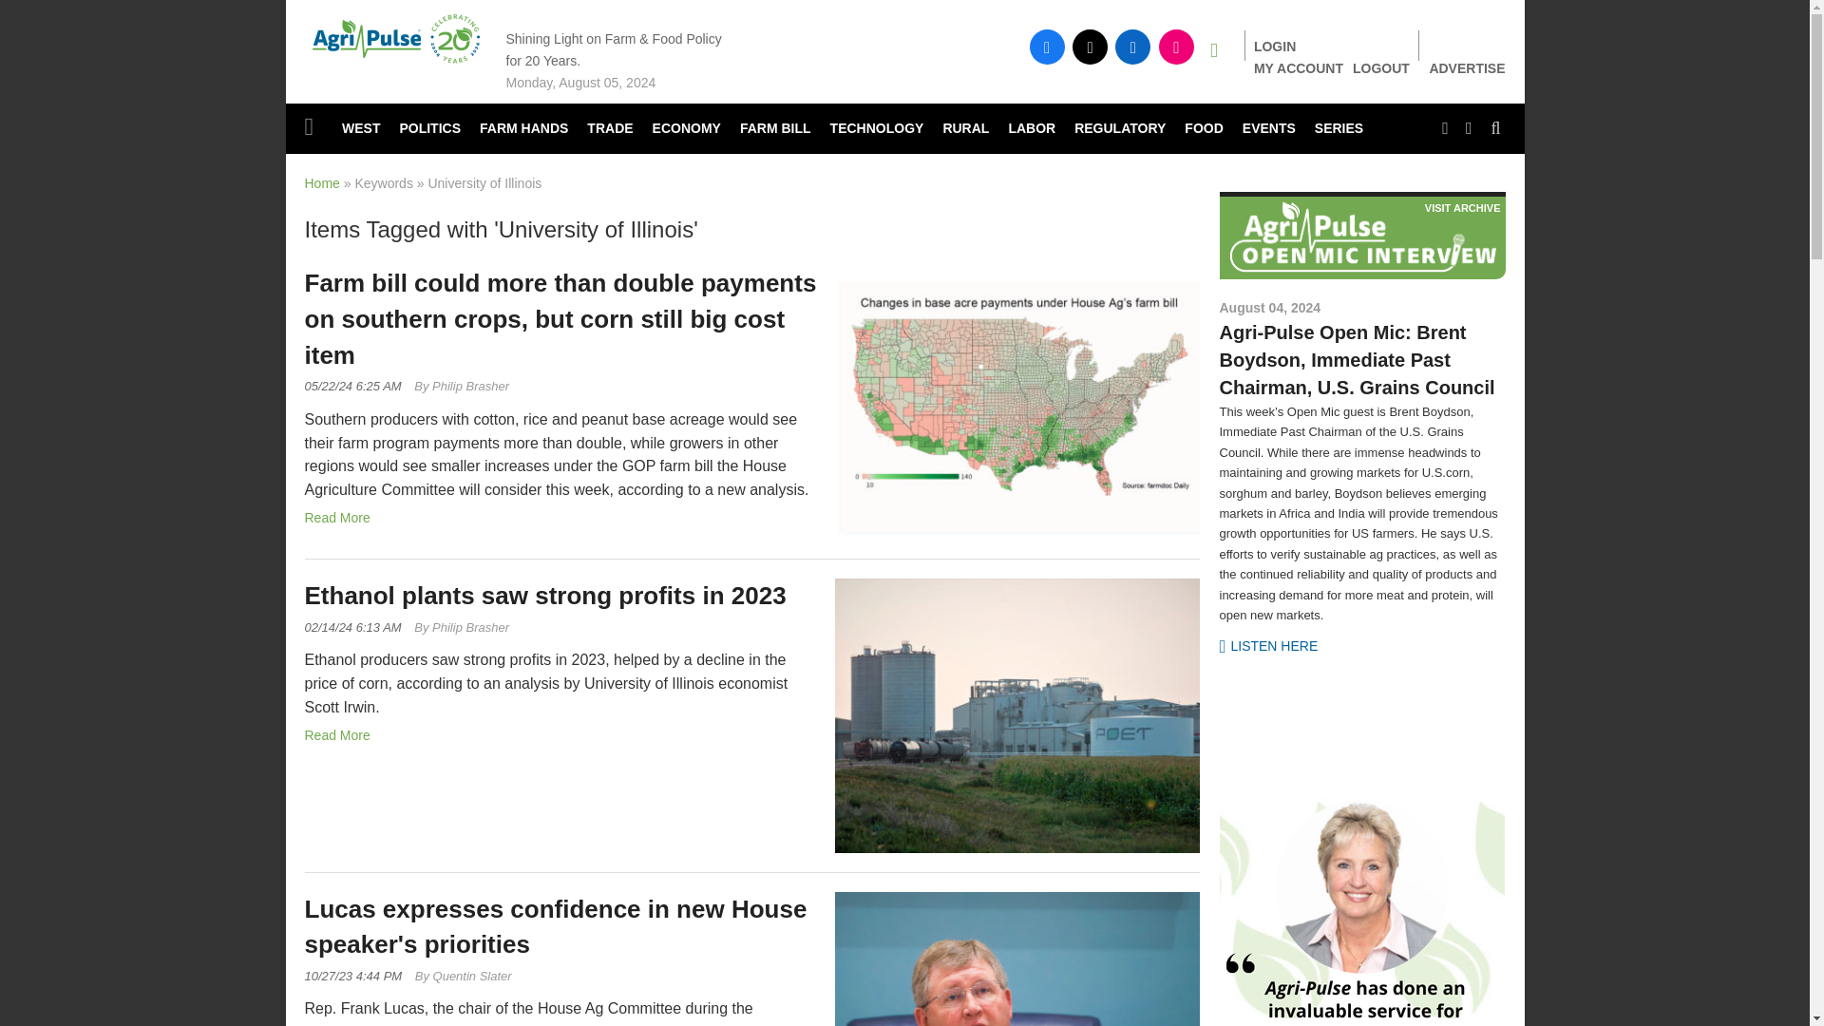  I want to click on POLITICS, so click(429, 129).